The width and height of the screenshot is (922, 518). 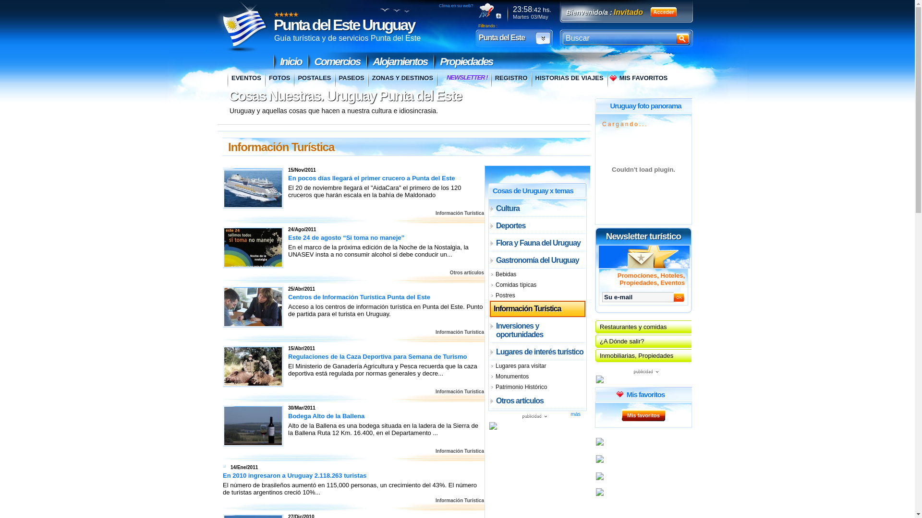 I want to click on Mis favoritos, so click(x=643, y=415).